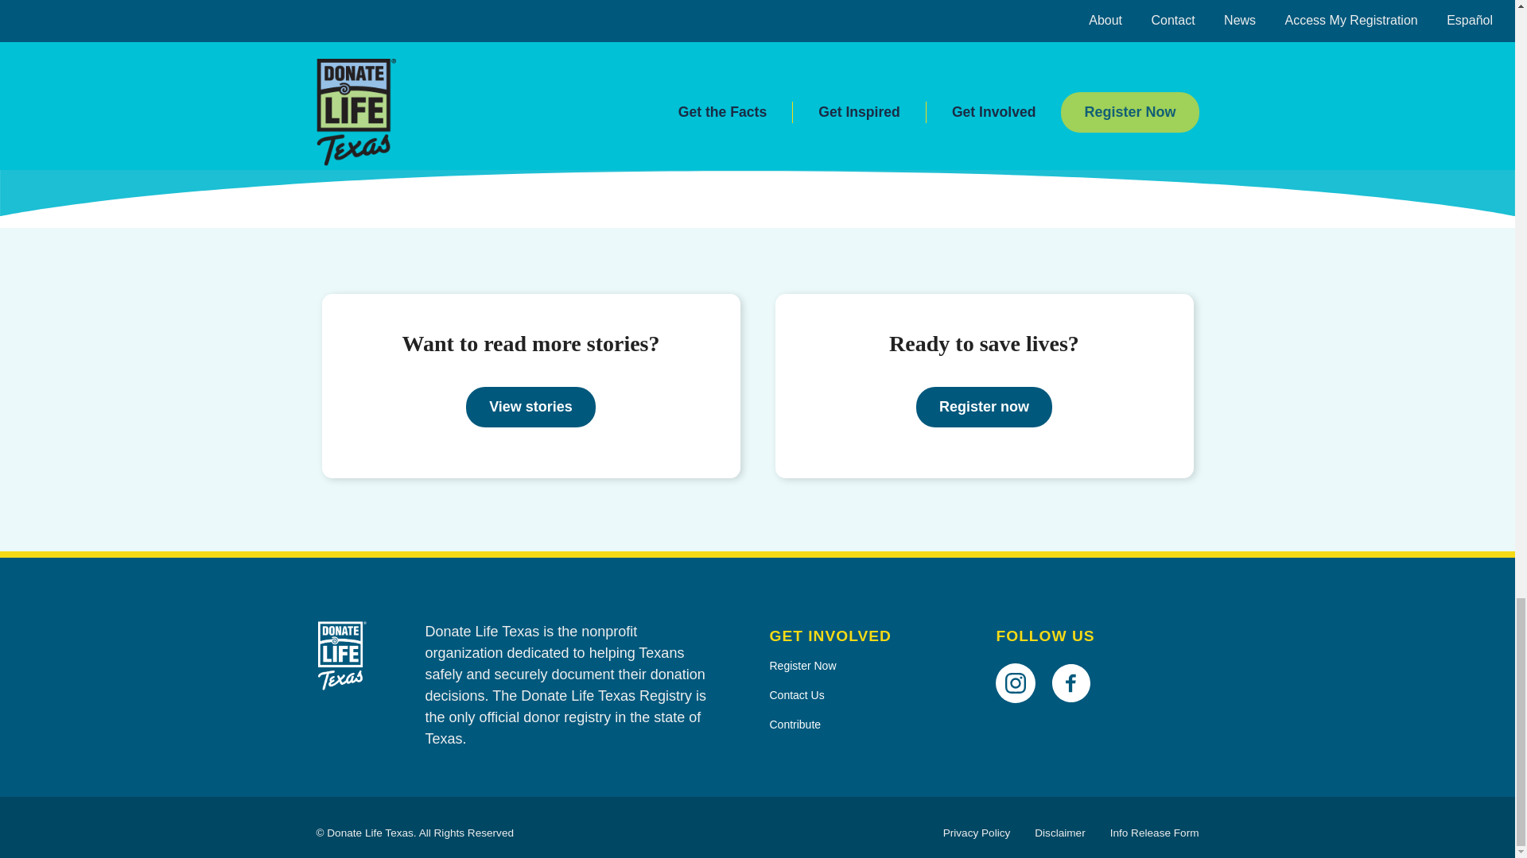 The height and width of the screenshot is (858, 1527). What do you see at coordinates (1077, 660) in the screenshot?
I see `Facebook - Donate Life Texas` at bounding box center [1077, 660].